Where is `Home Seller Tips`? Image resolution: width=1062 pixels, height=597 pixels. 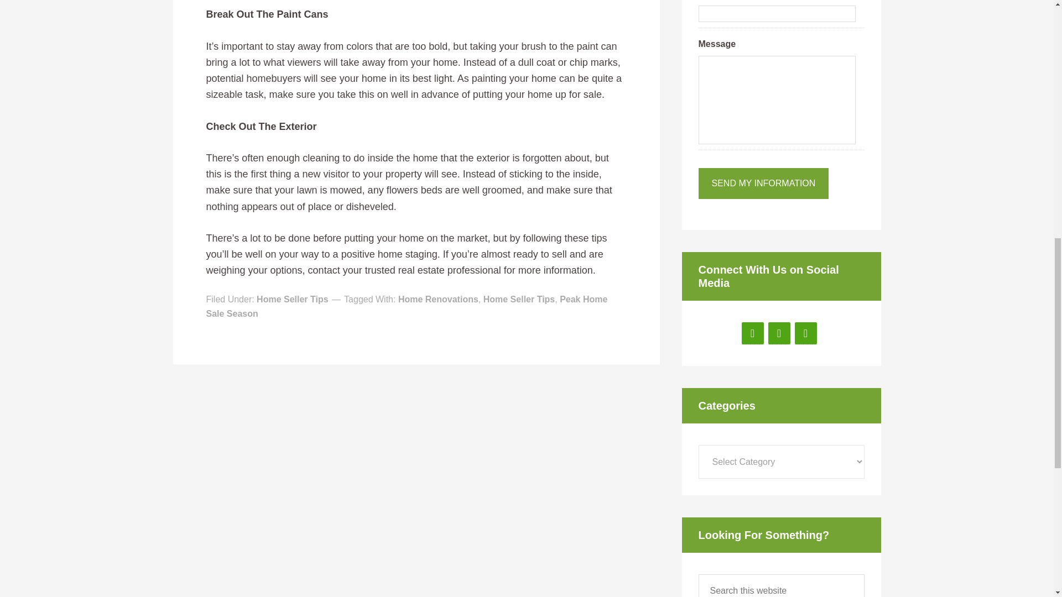 Home Seller Tips is located at coordinates (519, 299).